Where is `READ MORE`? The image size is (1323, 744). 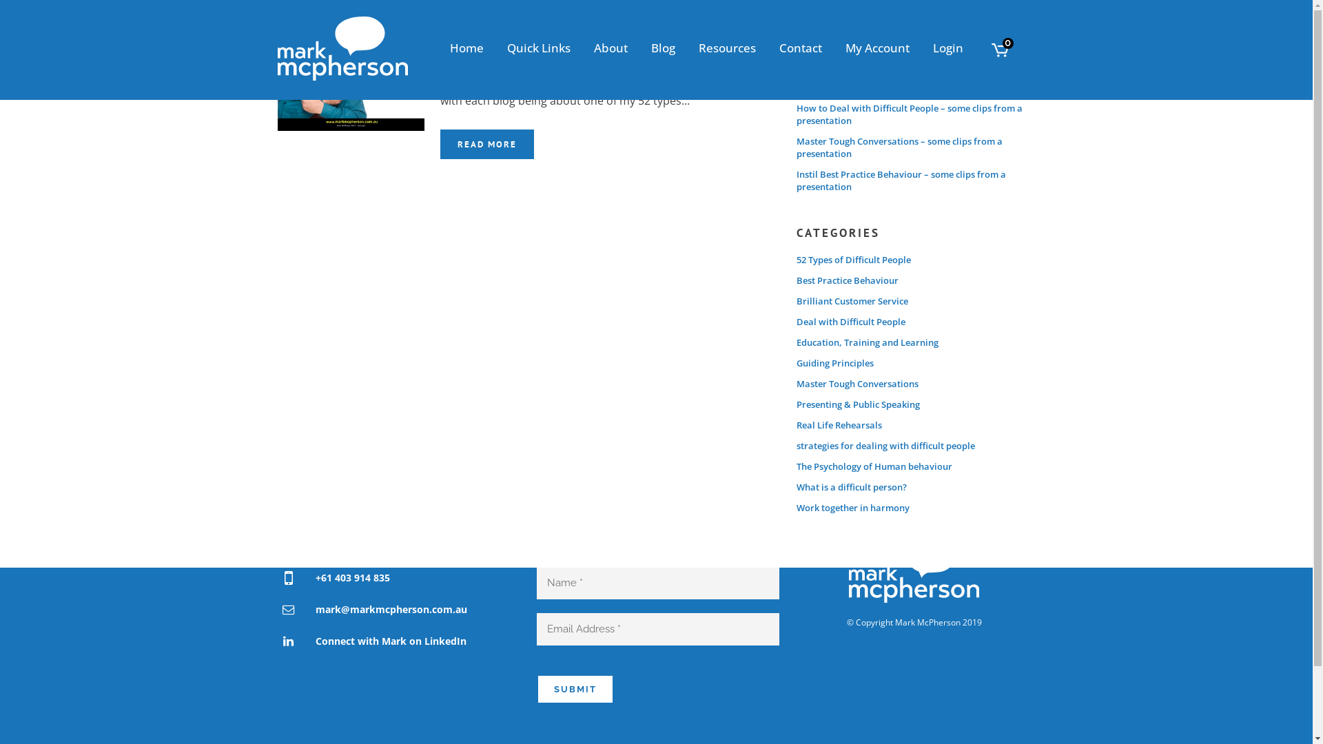 READ MORE is located at coordinates (487, 145).